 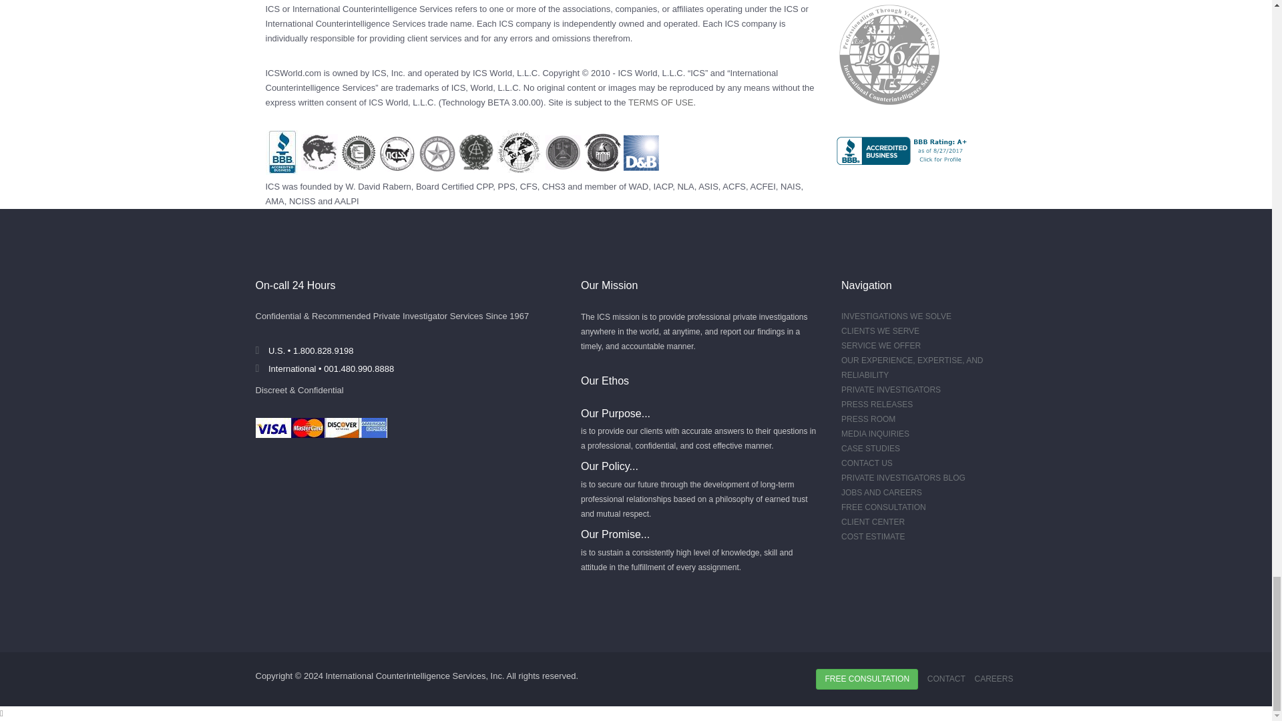 I want to click on Arizona Association of Licensed Private Investigators, so click(x=347, y=200).